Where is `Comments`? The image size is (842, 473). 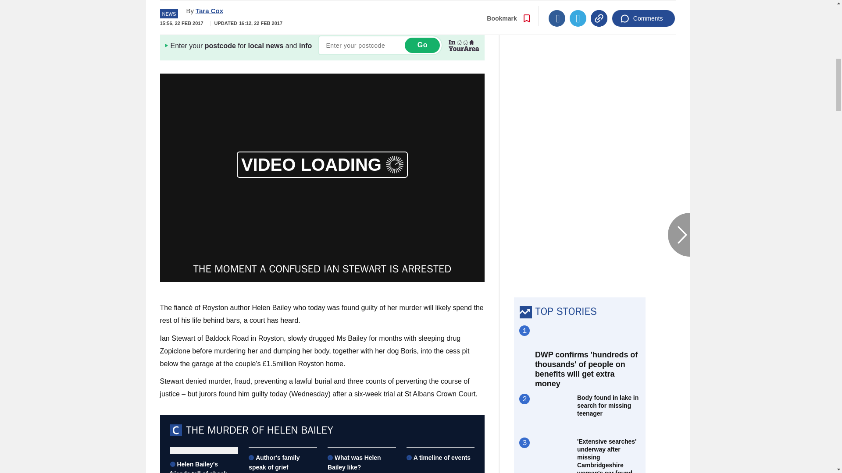 Comments is located at coordinates (643, 6).